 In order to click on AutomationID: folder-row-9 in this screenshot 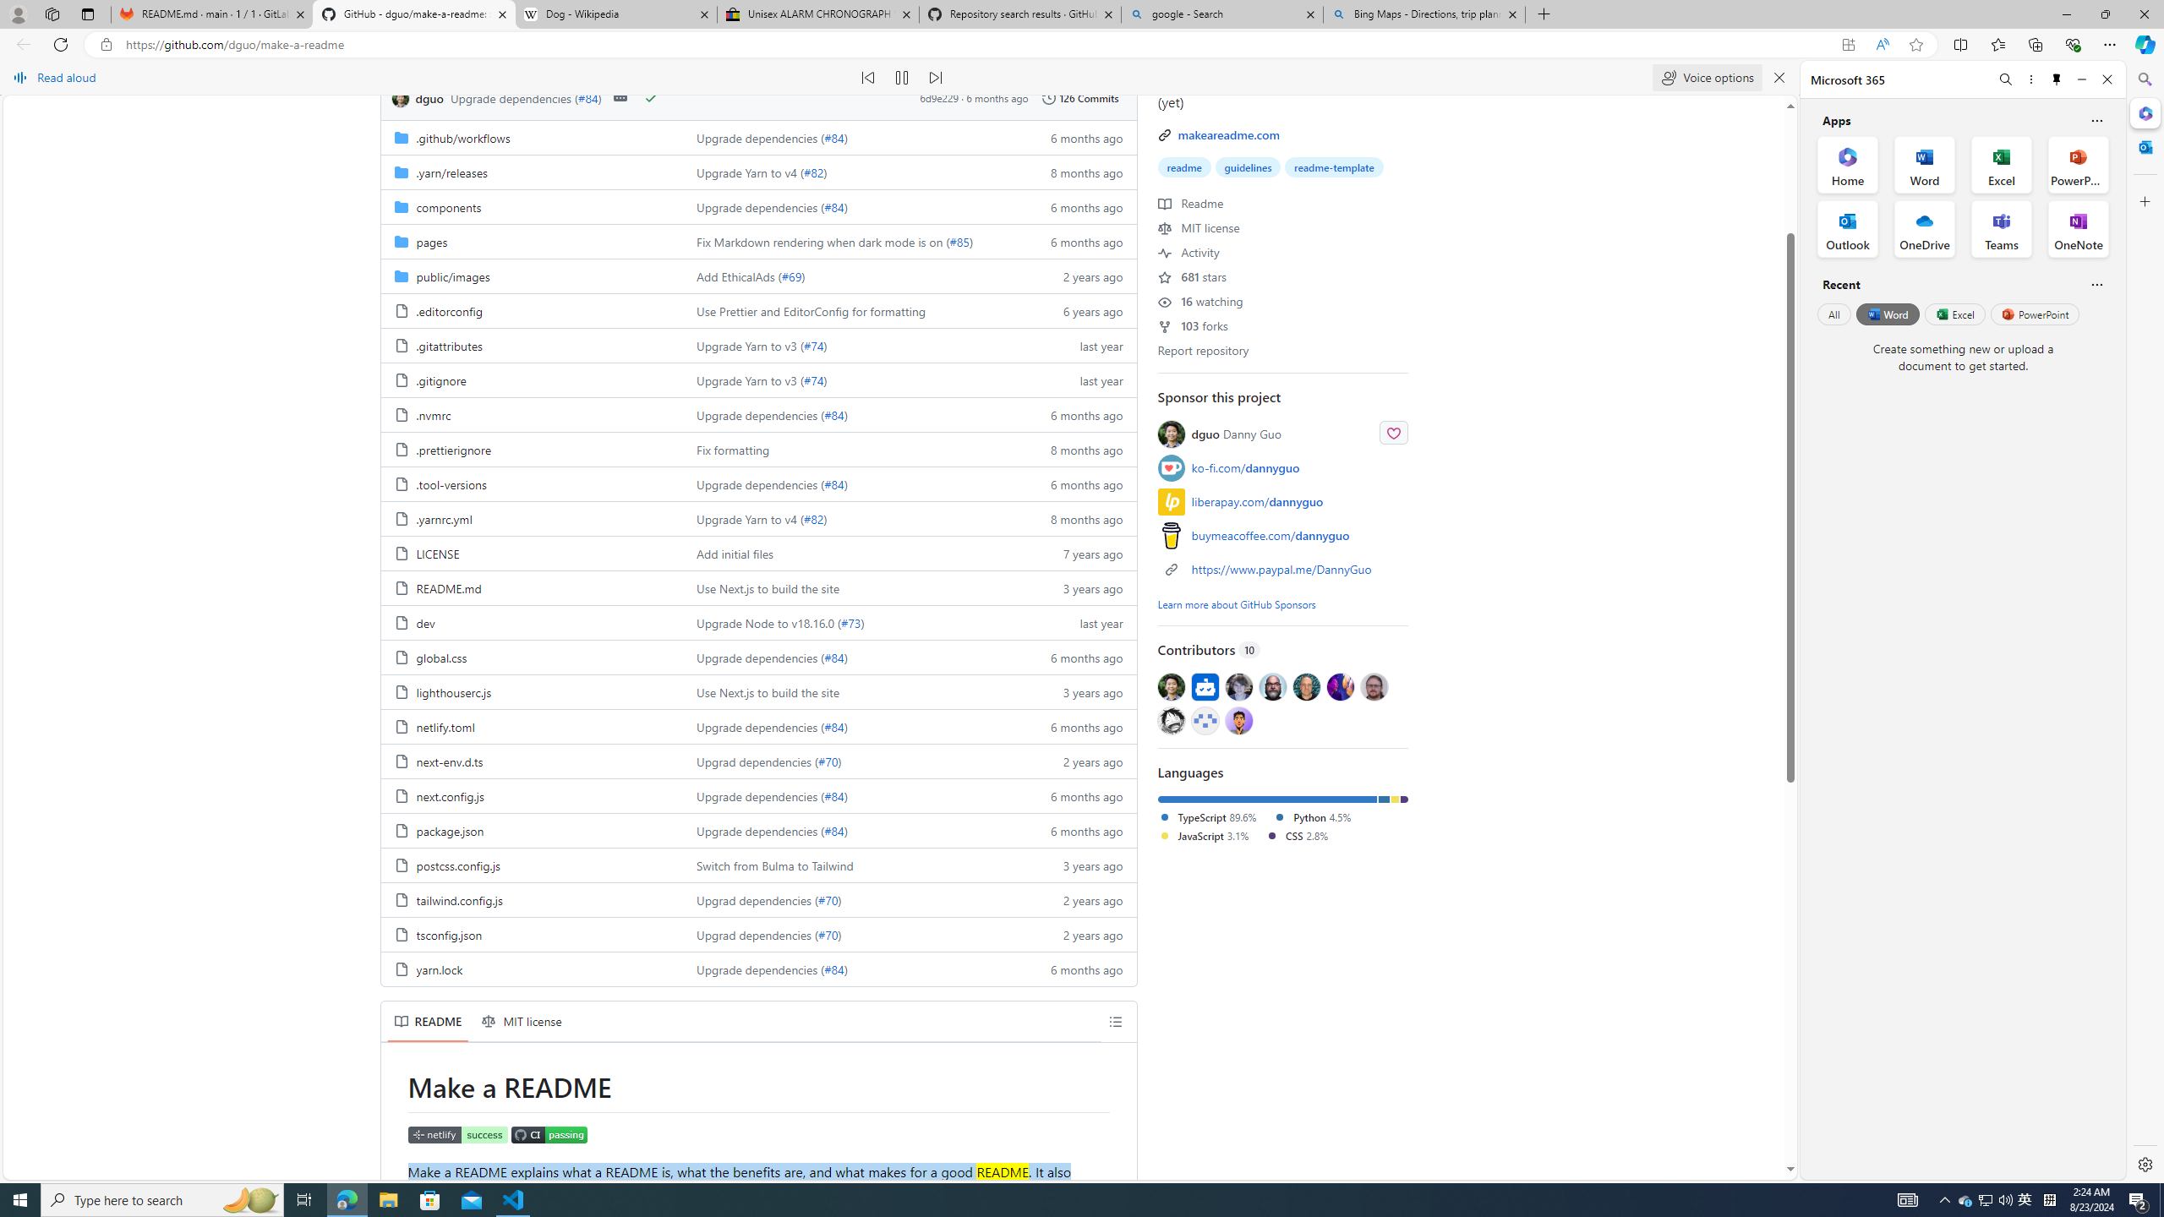, I will do `click(758, 449)`.